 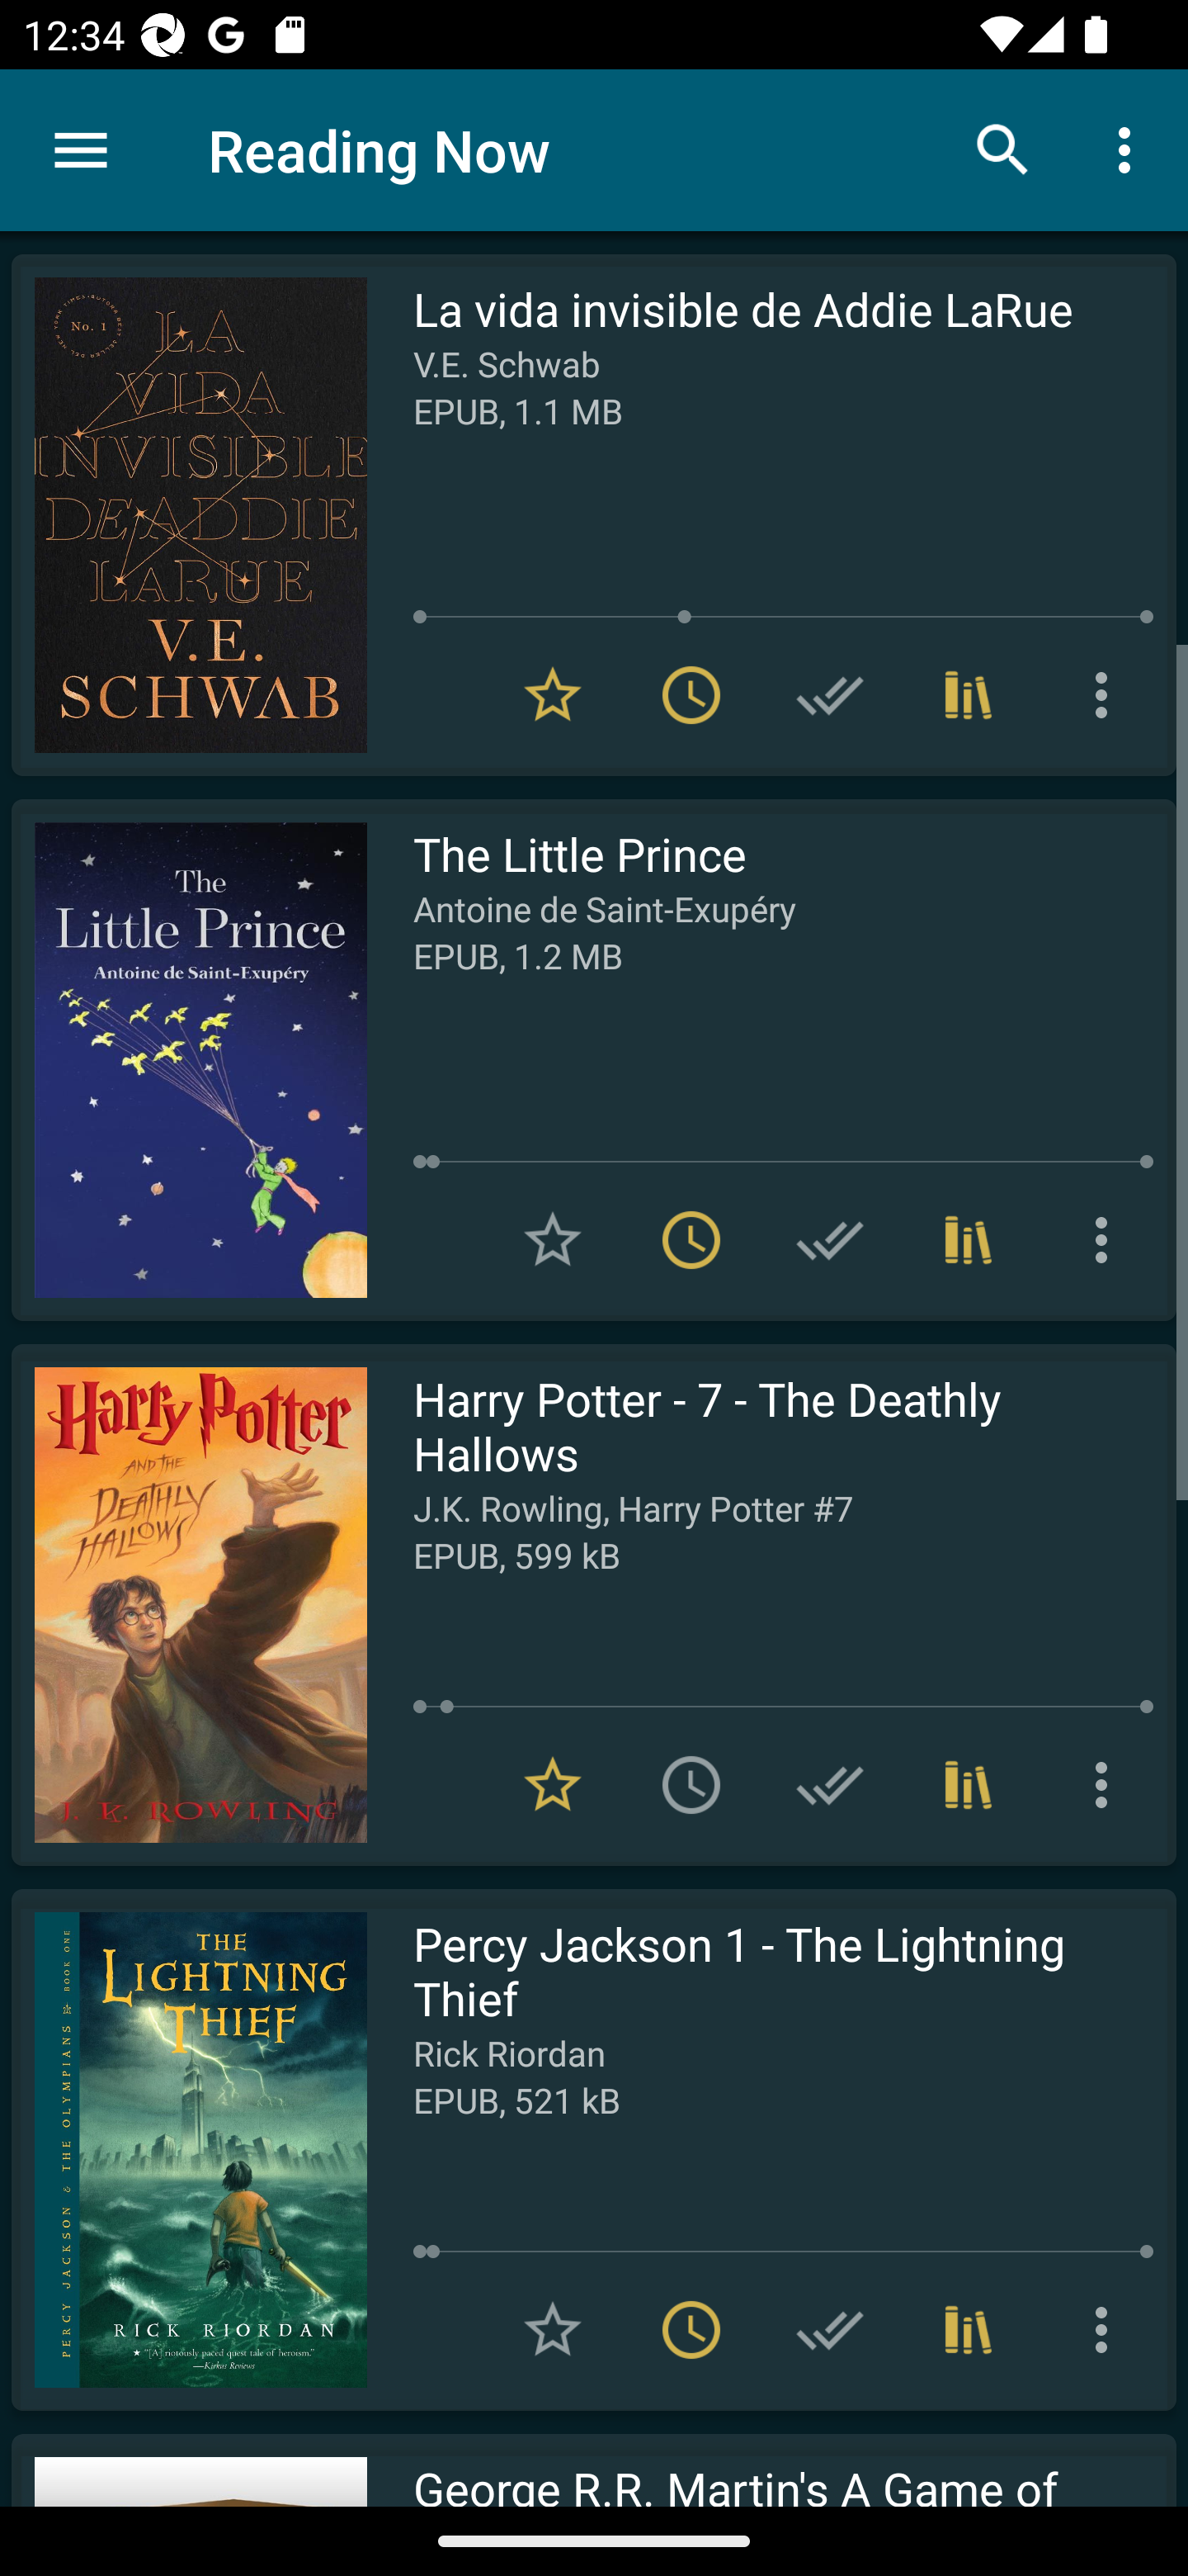 What do you see at coordinates (830, 1238) in the screenshot?
I see `Add to Have read` at bounding box center [830, 1238].